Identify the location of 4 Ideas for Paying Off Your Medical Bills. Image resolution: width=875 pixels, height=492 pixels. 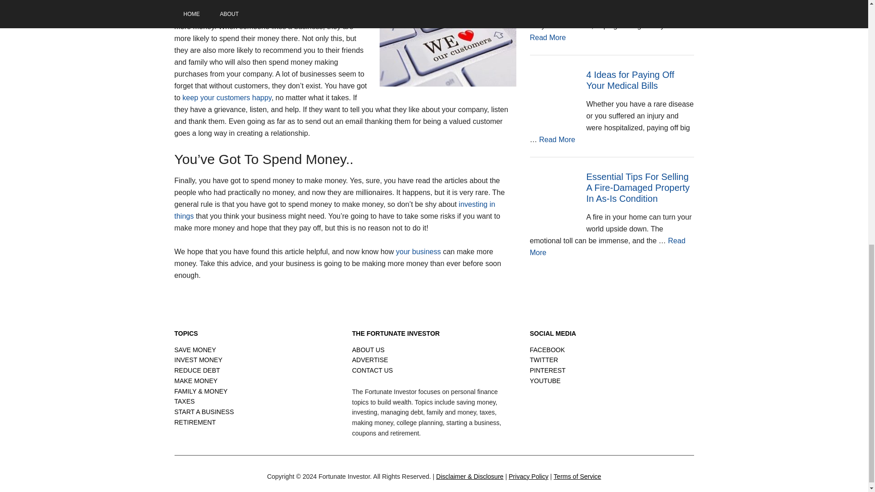
(630, 80).